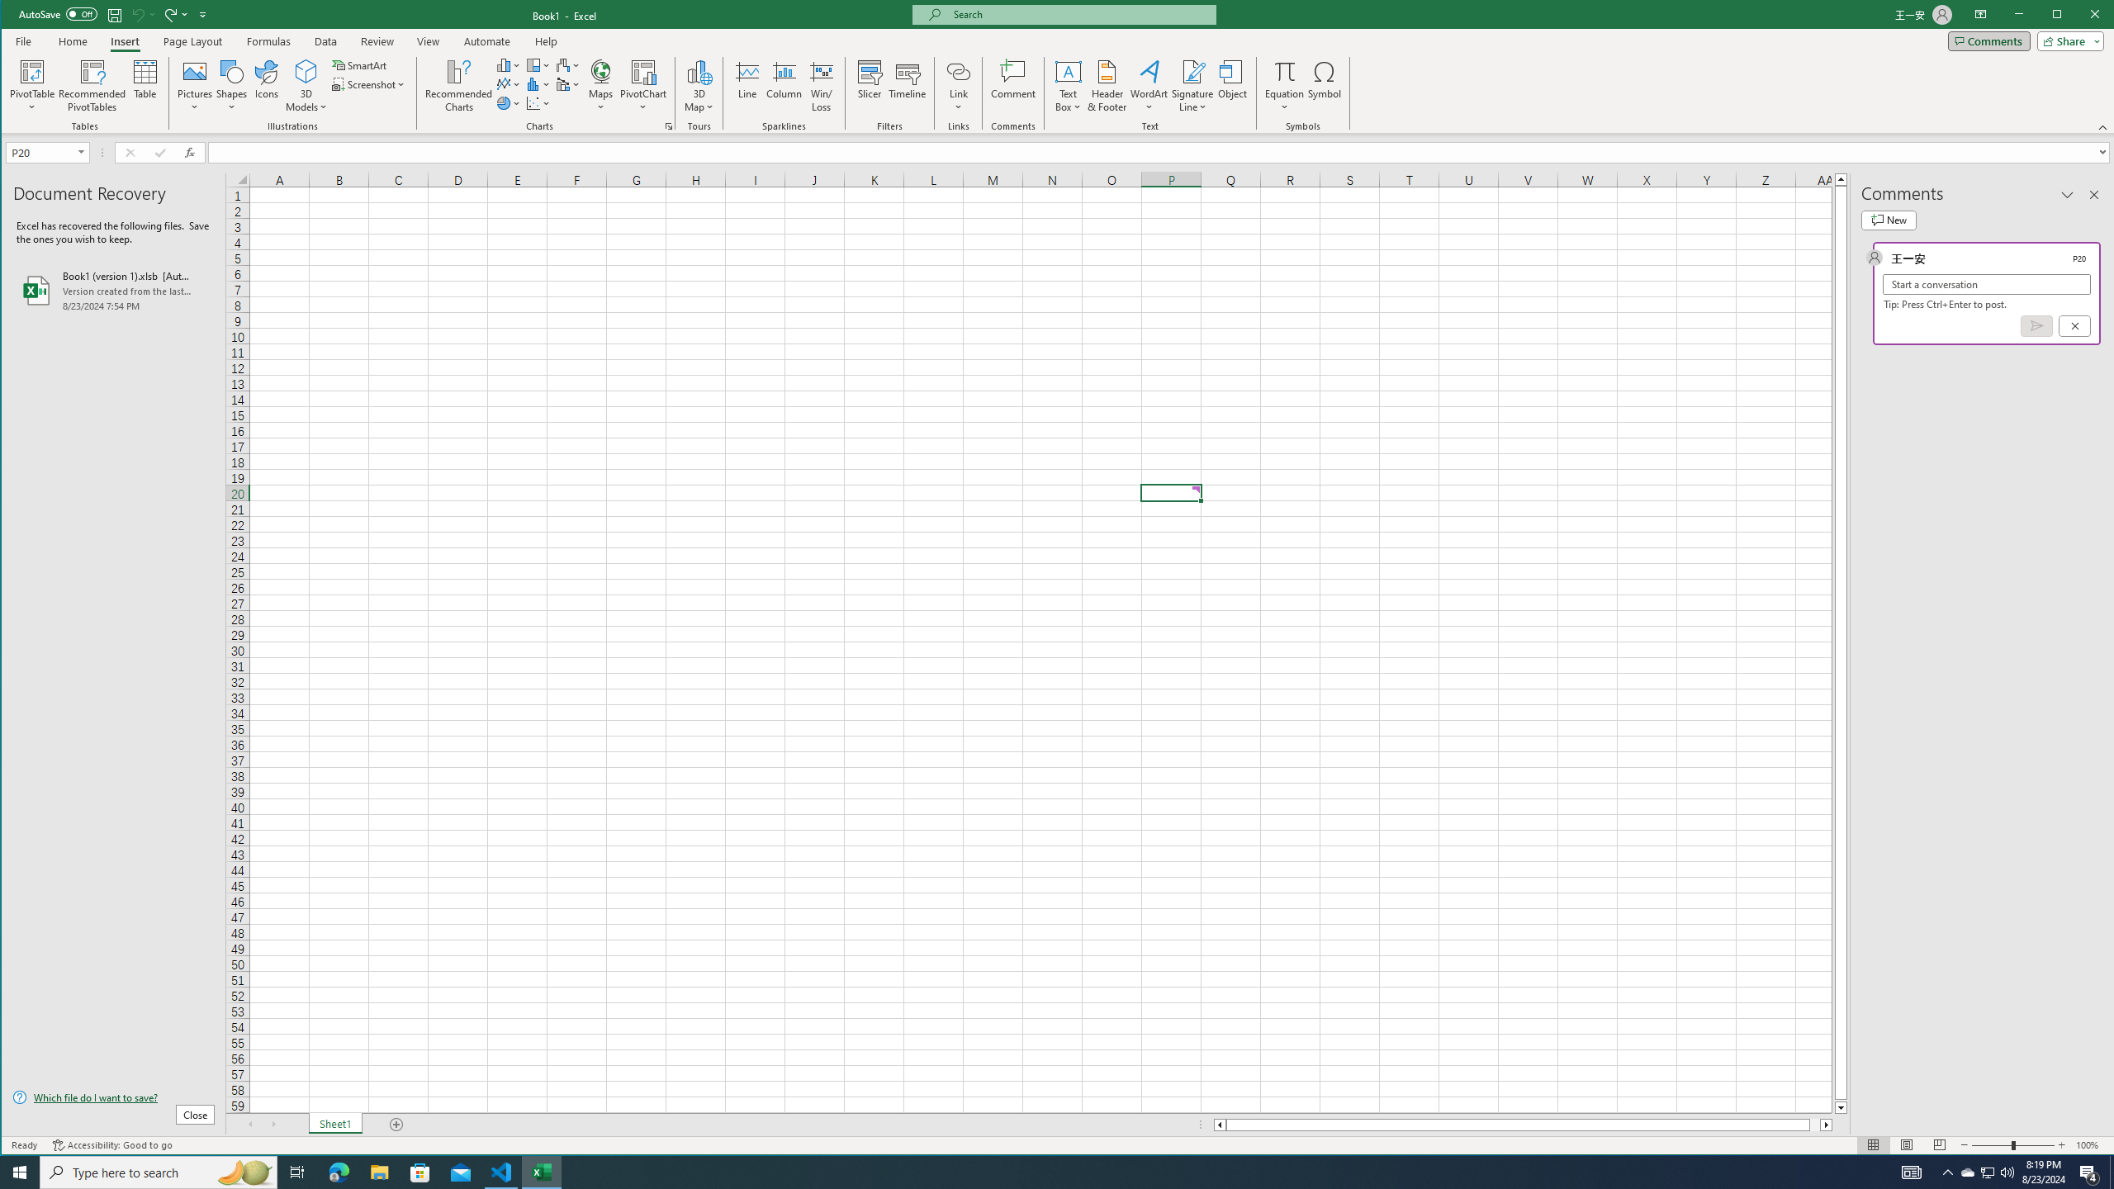  I want to click on Equation, so click(1285, 71).